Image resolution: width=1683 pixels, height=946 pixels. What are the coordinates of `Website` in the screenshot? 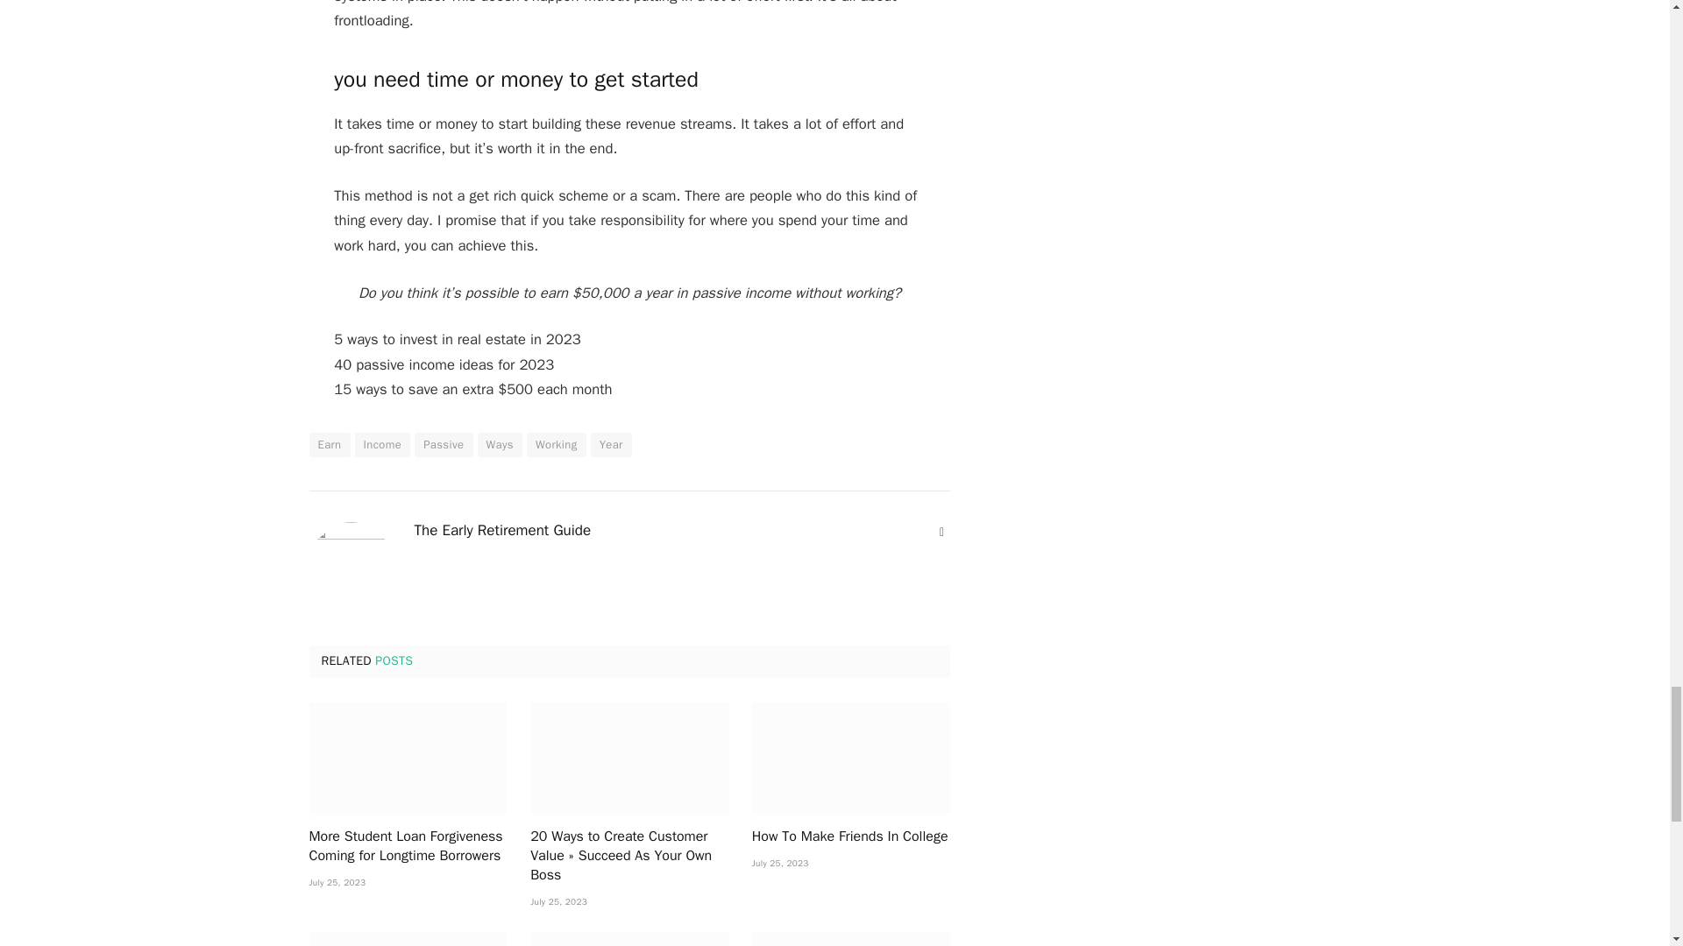 It's located at (941, 533).